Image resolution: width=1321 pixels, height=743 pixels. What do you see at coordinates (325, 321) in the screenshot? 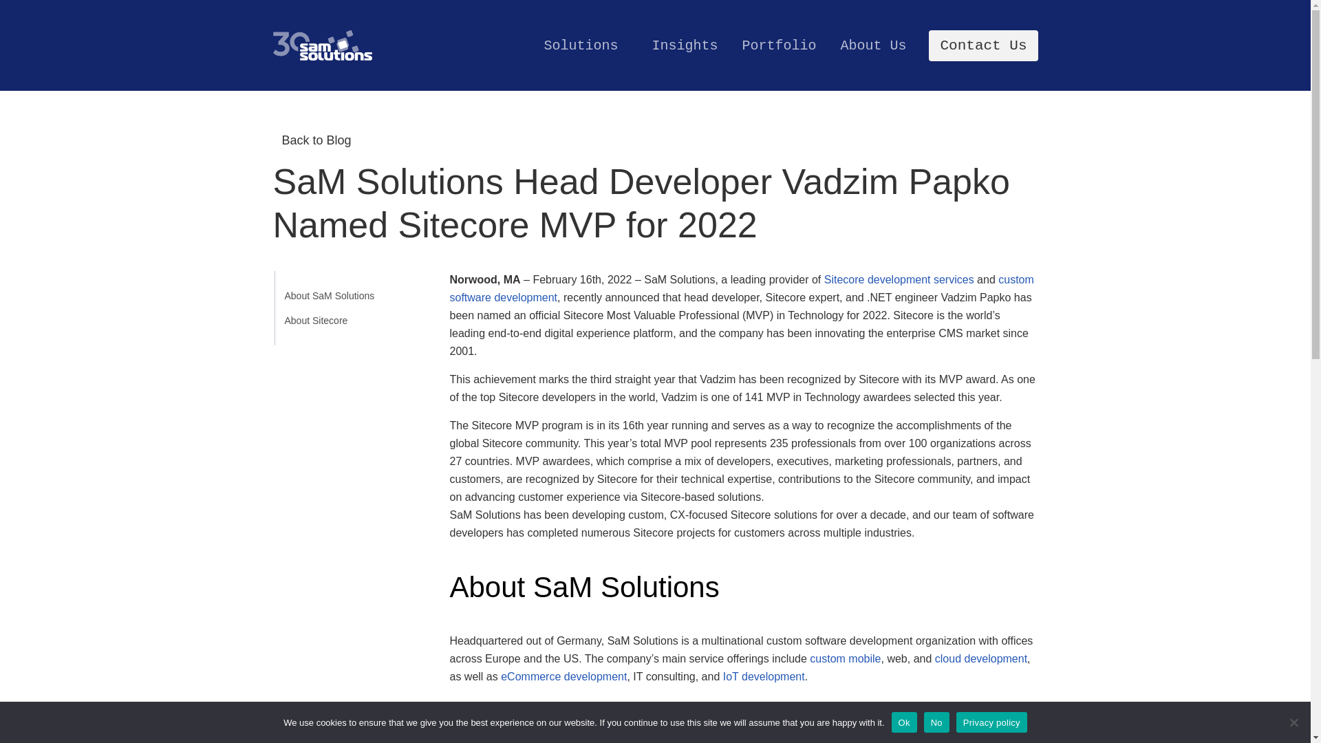
I see `About Sitecore` at bounding box center [325, 321].